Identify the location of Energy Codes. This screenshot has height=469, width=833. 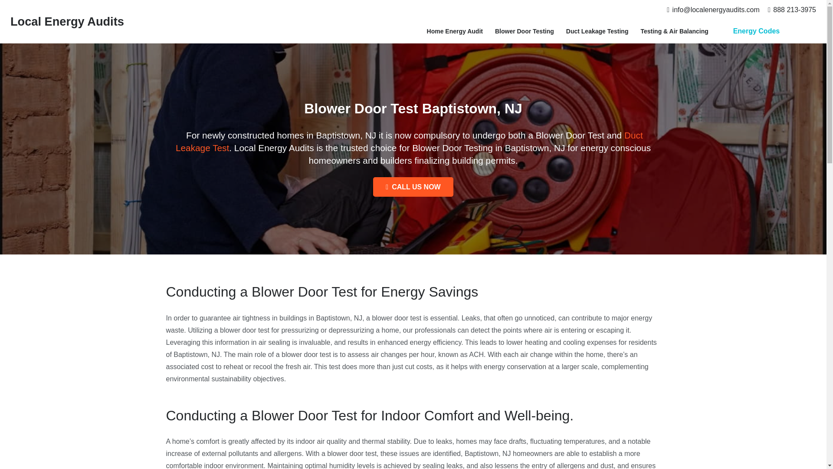
(756, 31).